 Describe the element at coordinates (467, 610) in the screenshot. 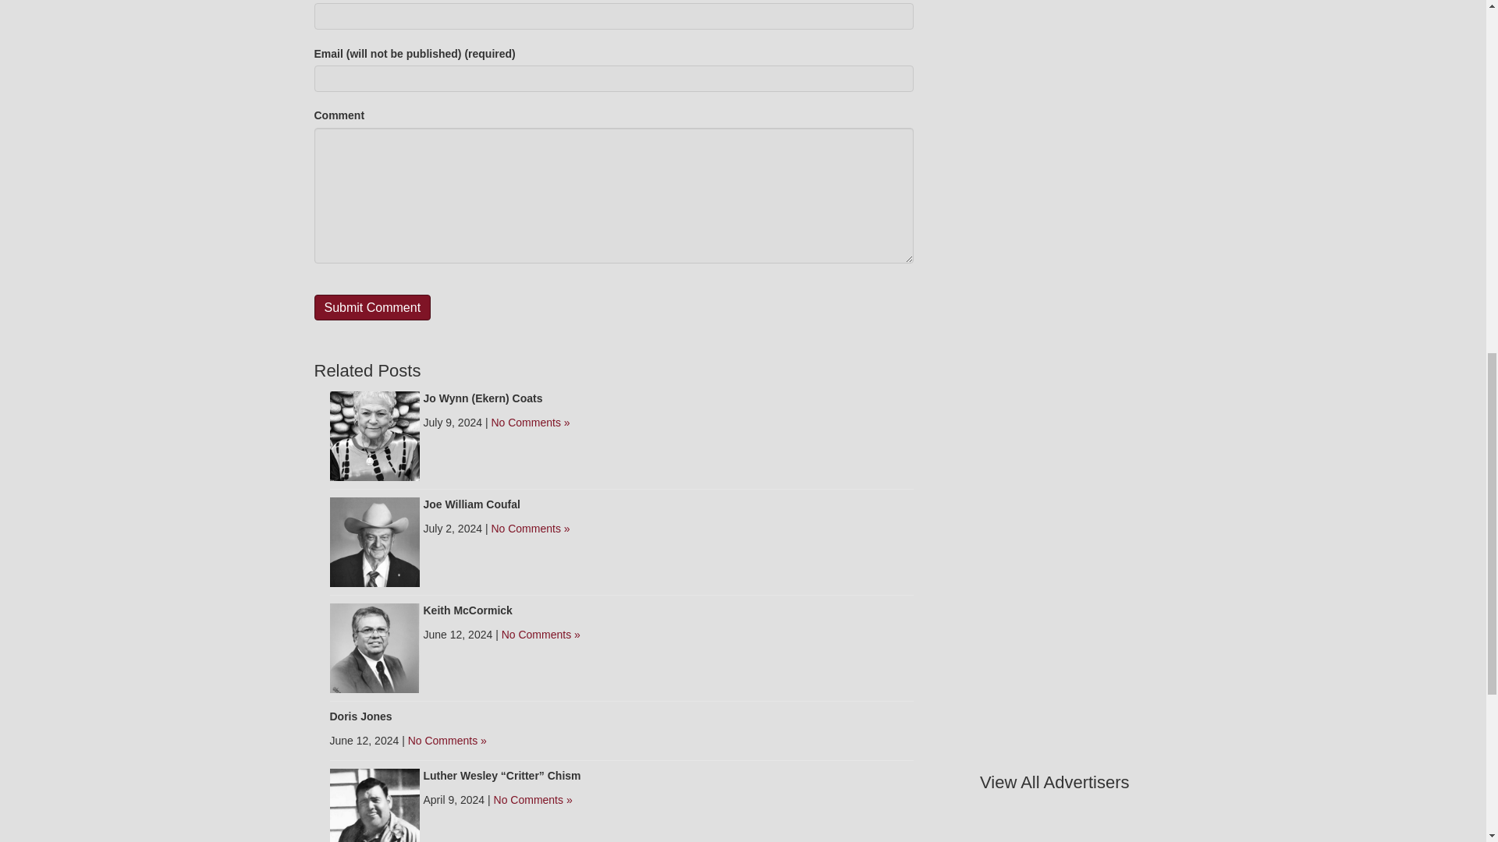

I see `Keith McCormick` at that location.